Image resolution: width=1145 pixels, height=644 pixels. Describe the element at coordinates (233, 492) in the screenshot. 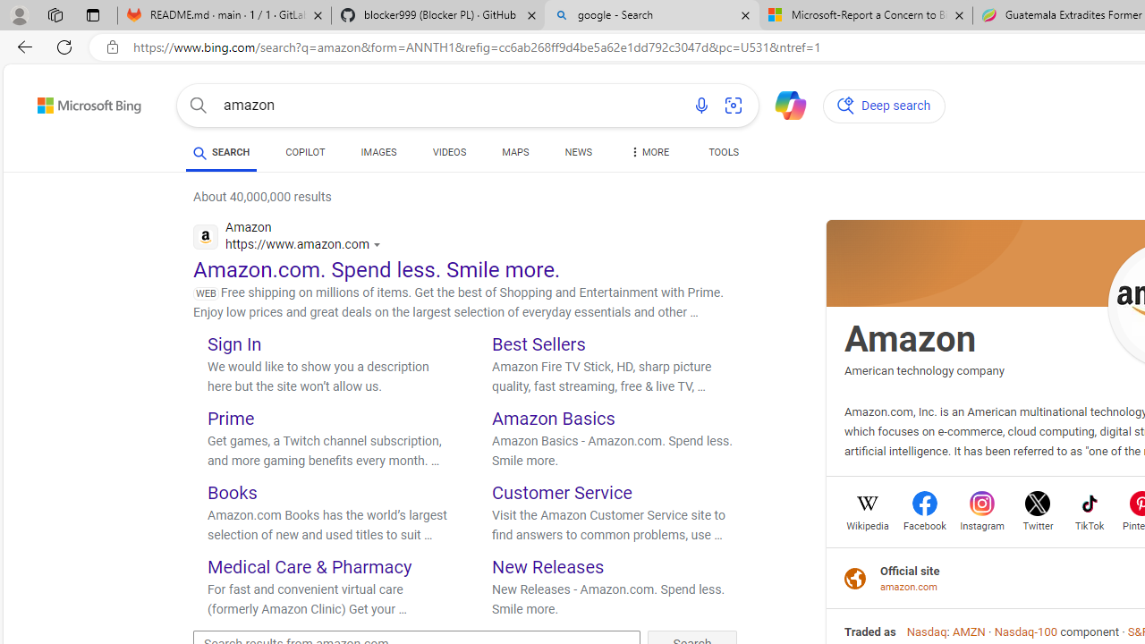

I see `Books` at that location.